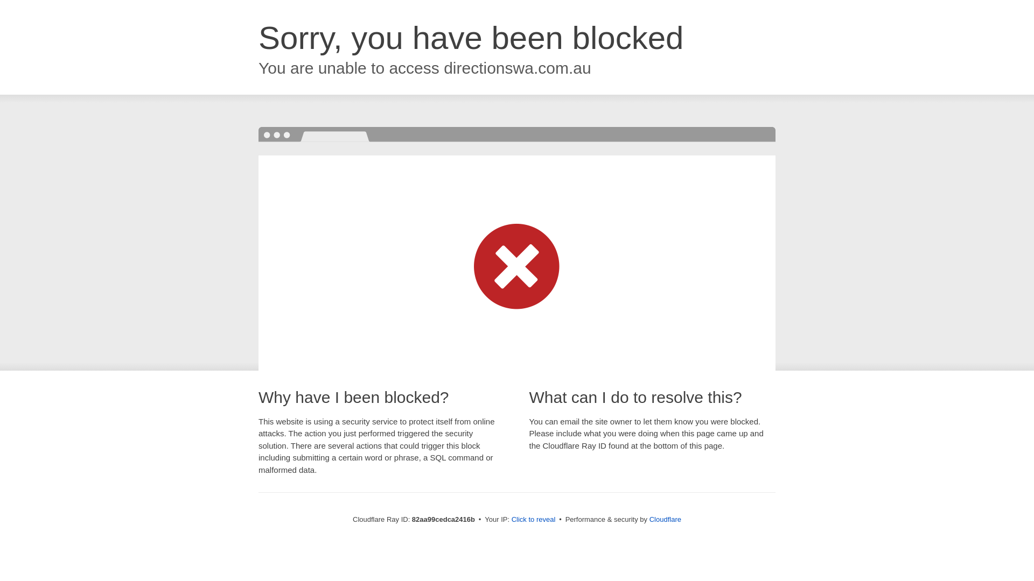 This screenshot has height=581, width=1034. I want to click on Click to reveal, so click(534, 520).